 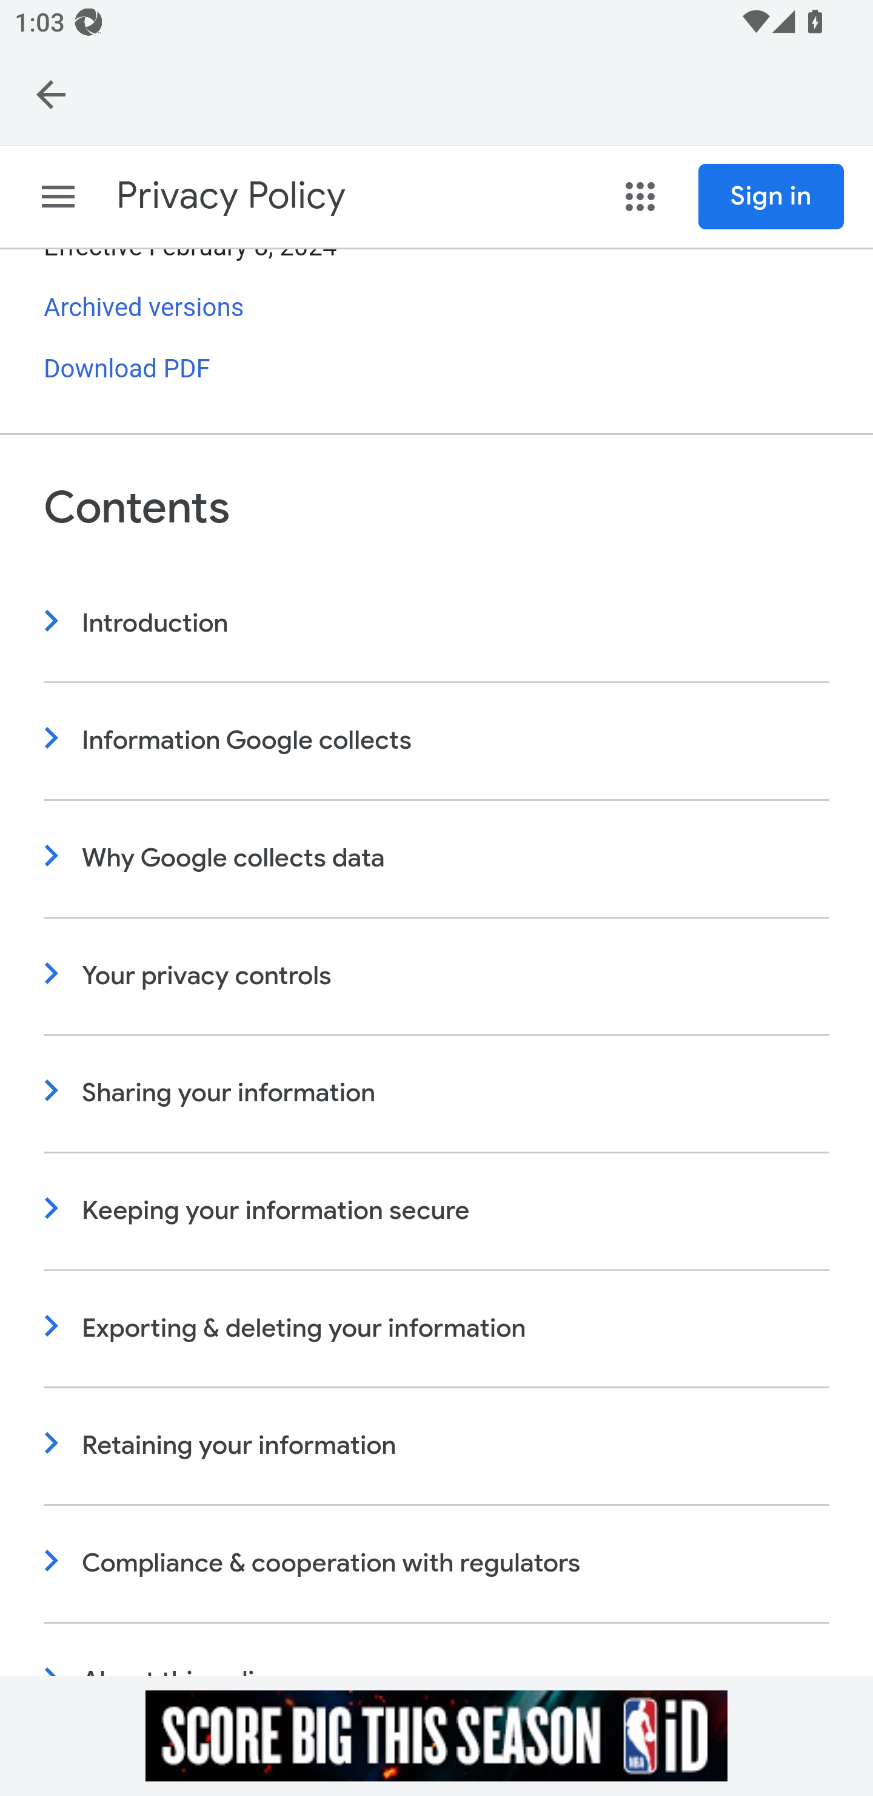 What do you see at coordinates (436, 1095) in the screenshot?
I see `Sharing your information` at bounding box center [436, 1095].